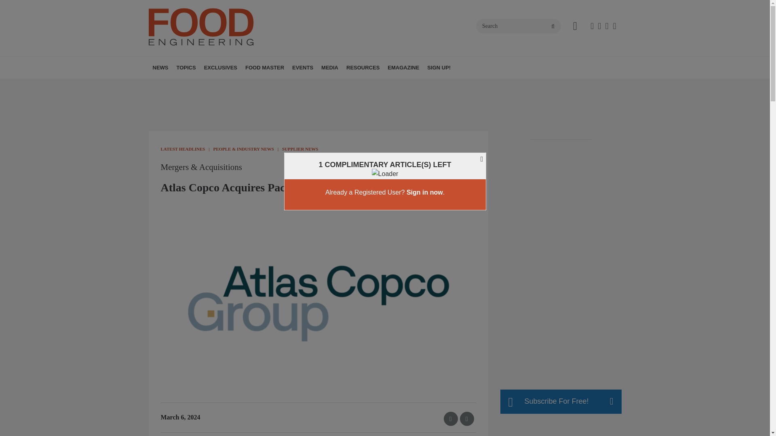 The width and height of the screenshot is (776, 436). What do you see at coordinates (519, 26) in the screenshot?
I see `Search` at bounding box center [519, 26].